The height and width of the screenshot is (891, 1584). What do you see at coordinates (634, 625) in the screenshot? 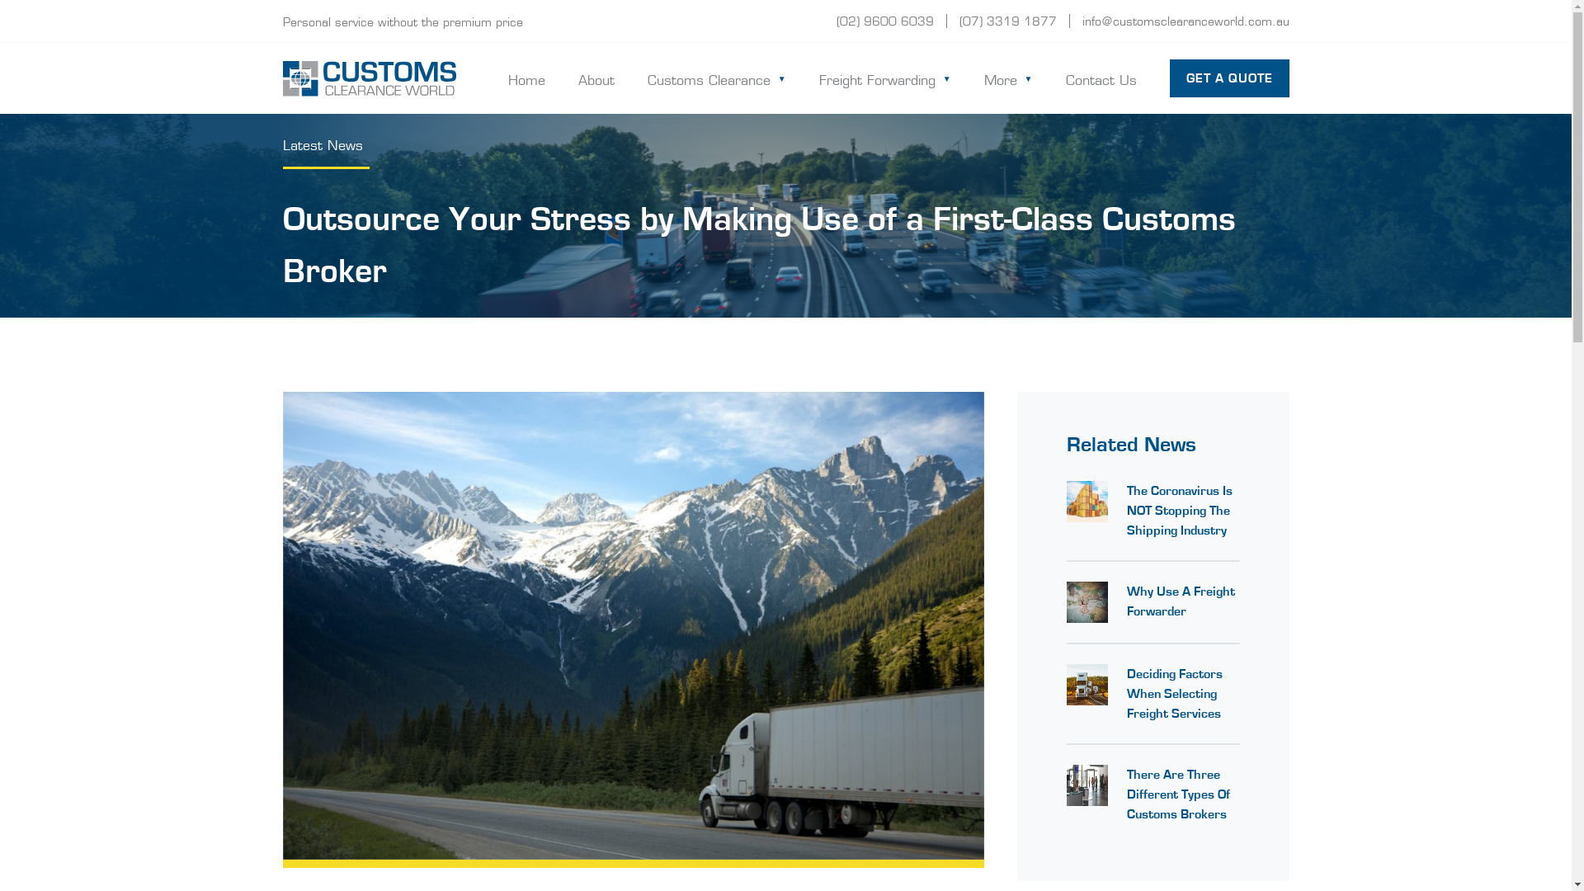
I see `View Larger Image` at bounding box center [634, 625].